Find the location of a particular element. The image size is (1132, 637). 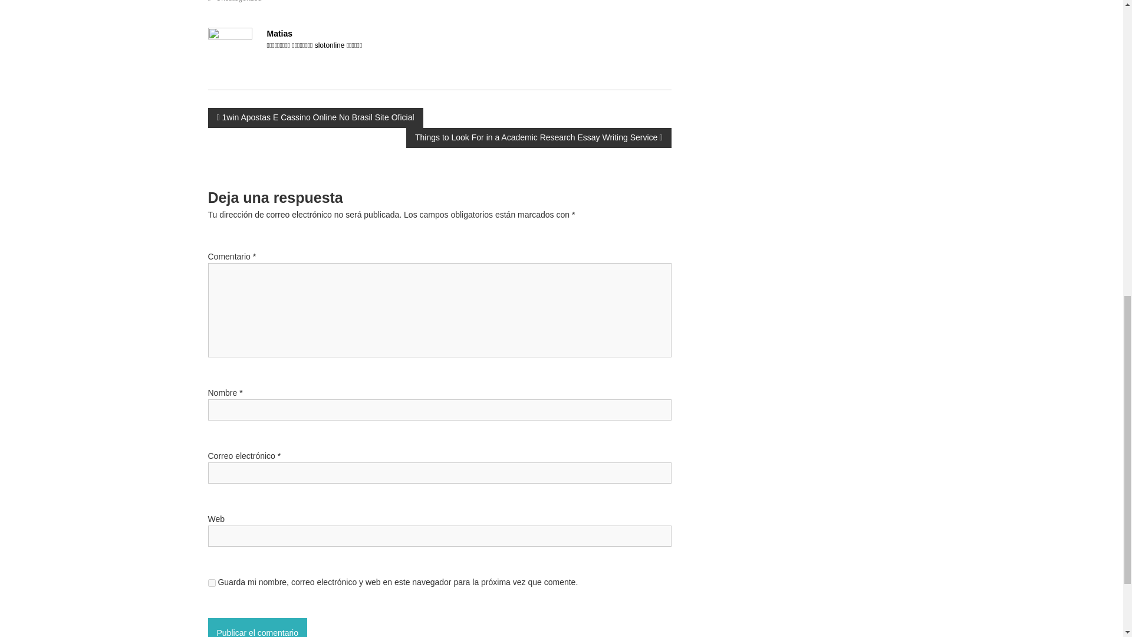

1win Apostas E Cassino Online No Brasil Site Oficial is located at coordinates (315, 117).